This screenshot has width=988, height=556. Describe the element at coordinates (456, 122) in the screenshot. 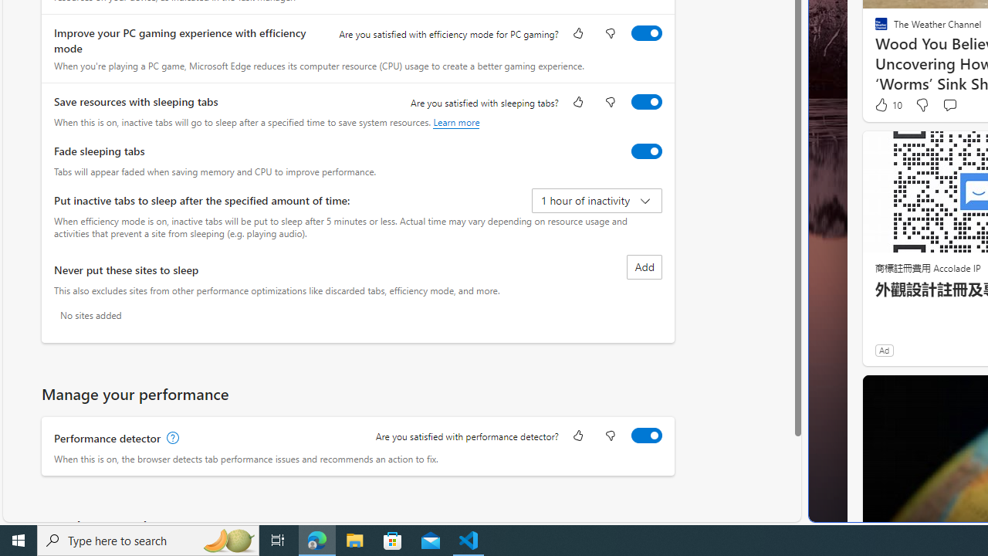

I see `Learn more` at that location.